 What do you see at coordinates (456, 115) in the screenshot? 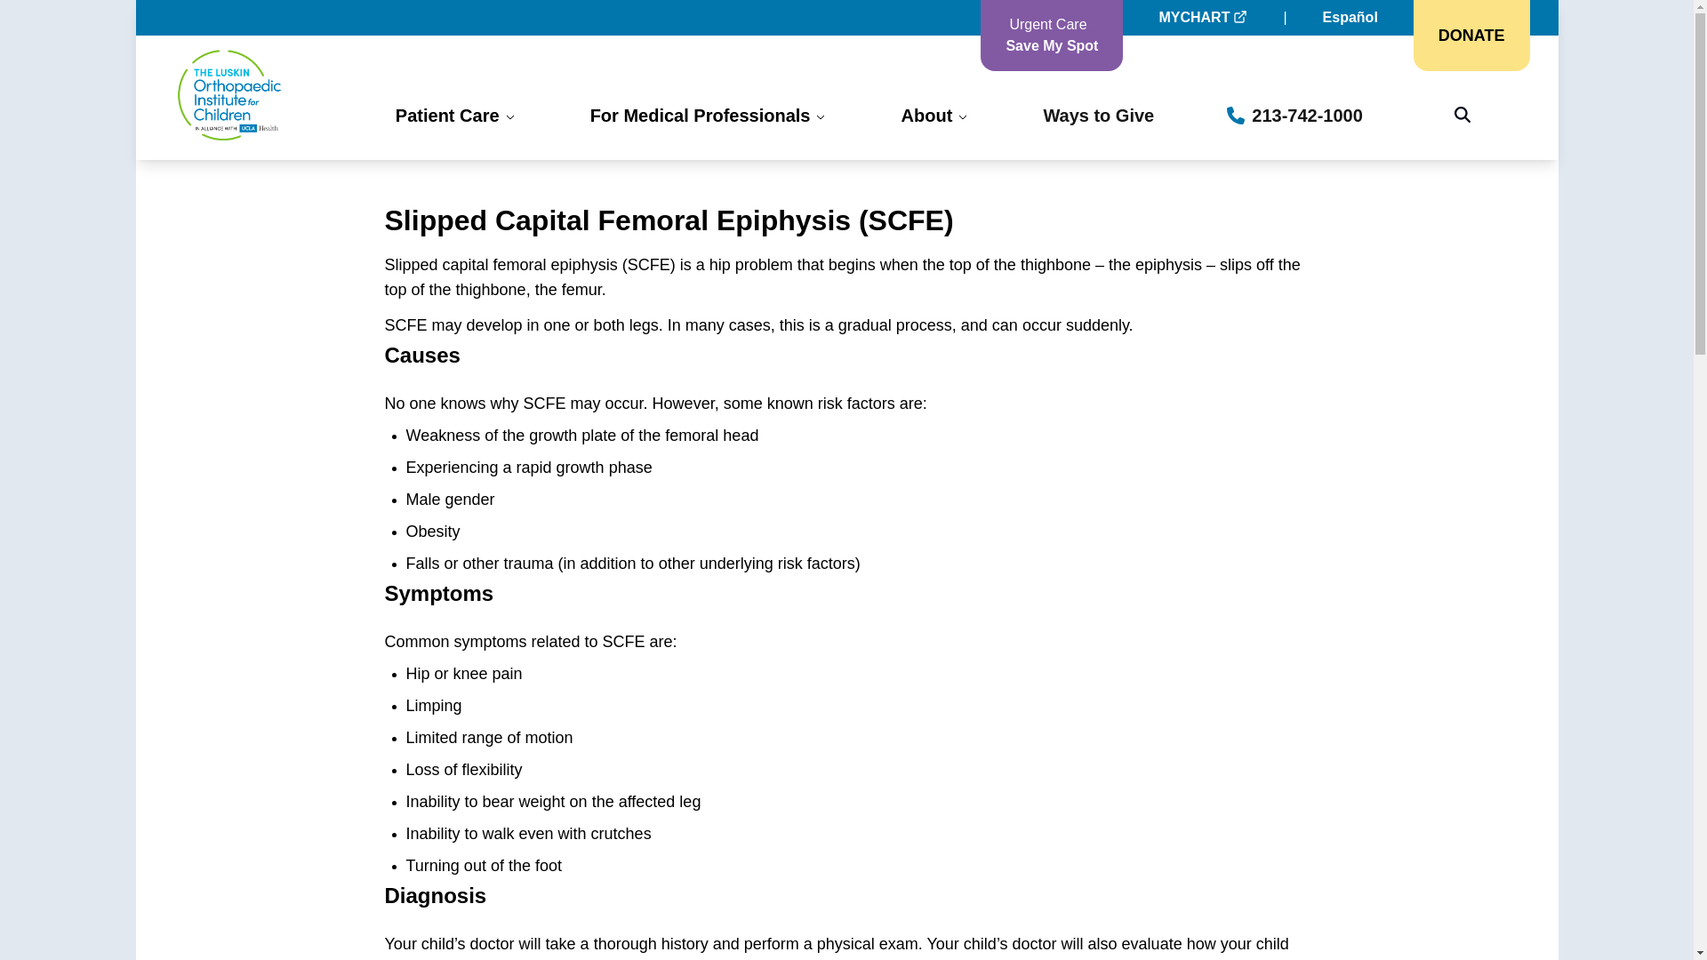
I see `Patient Care` at bounding box center [456, 115].